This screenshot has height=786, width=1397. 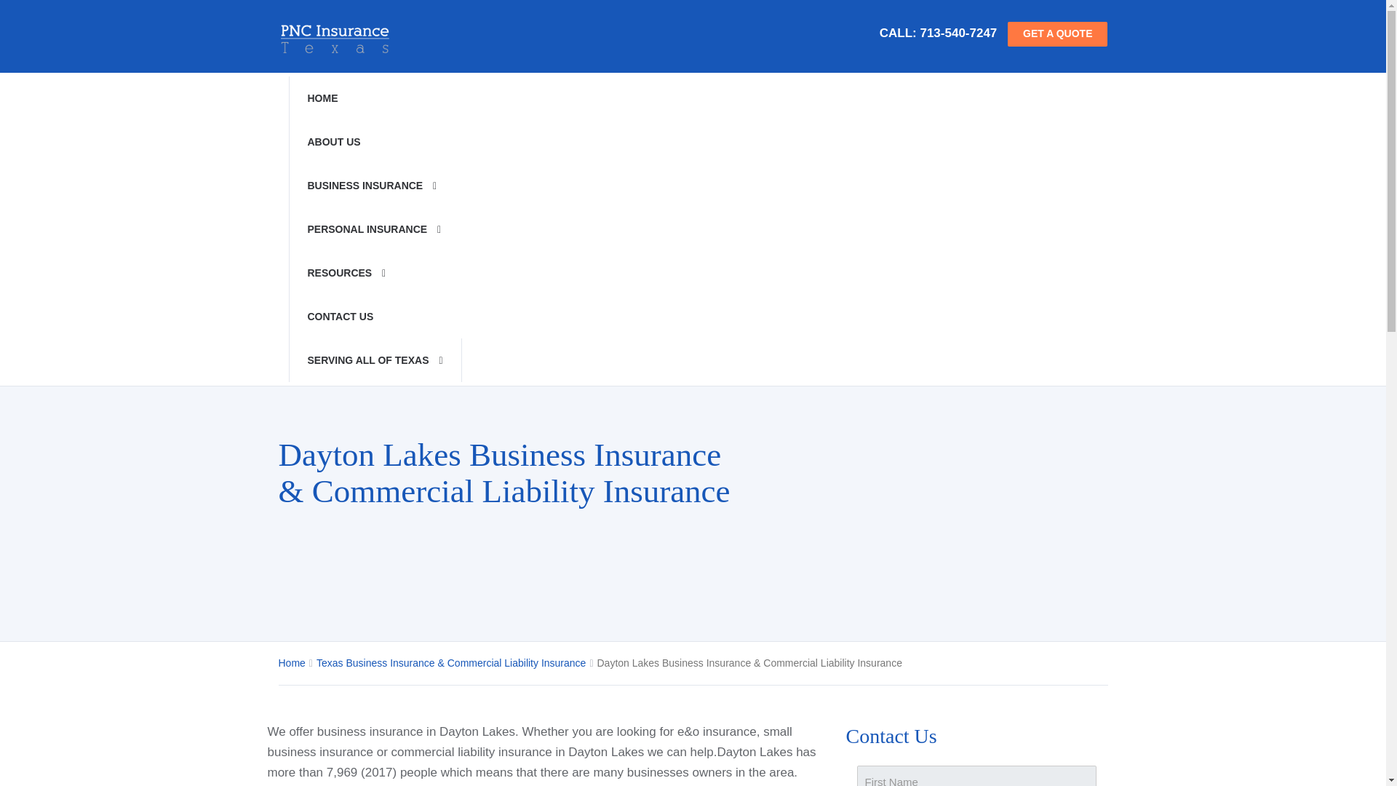 What do you see at coordinates (374, 360) in the screenshot?
I see `SERVING ALL OF TEXAS` at bounding box center [374, 360].